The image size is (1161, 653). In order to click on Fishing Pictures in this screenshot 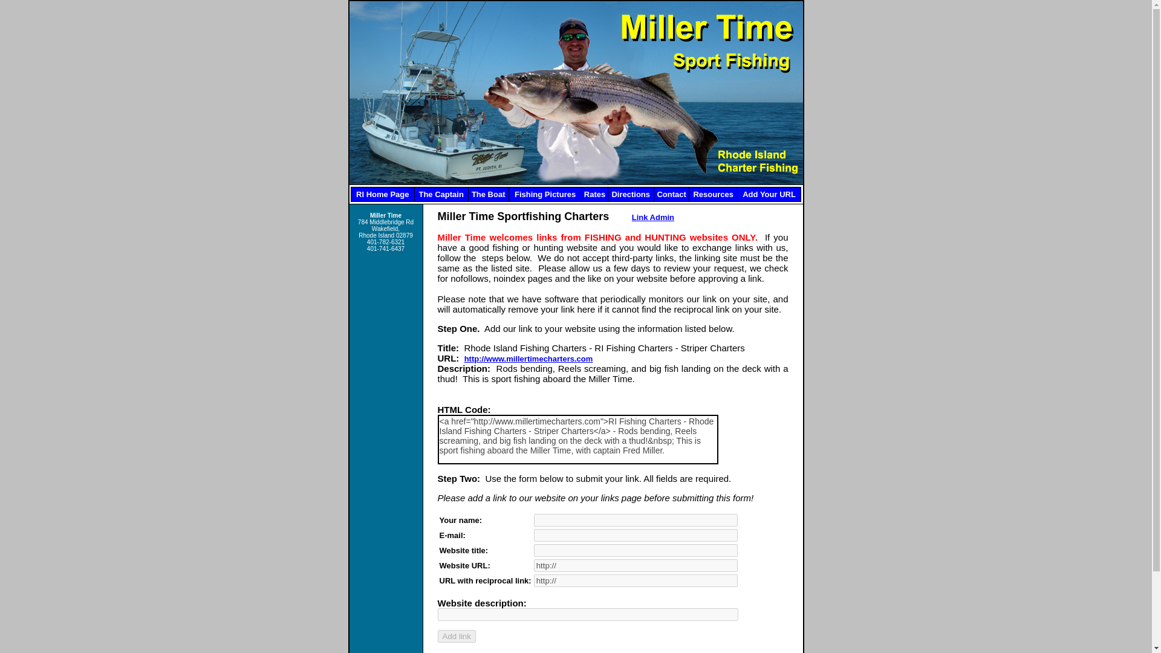, I will do `click(545, 195)`.